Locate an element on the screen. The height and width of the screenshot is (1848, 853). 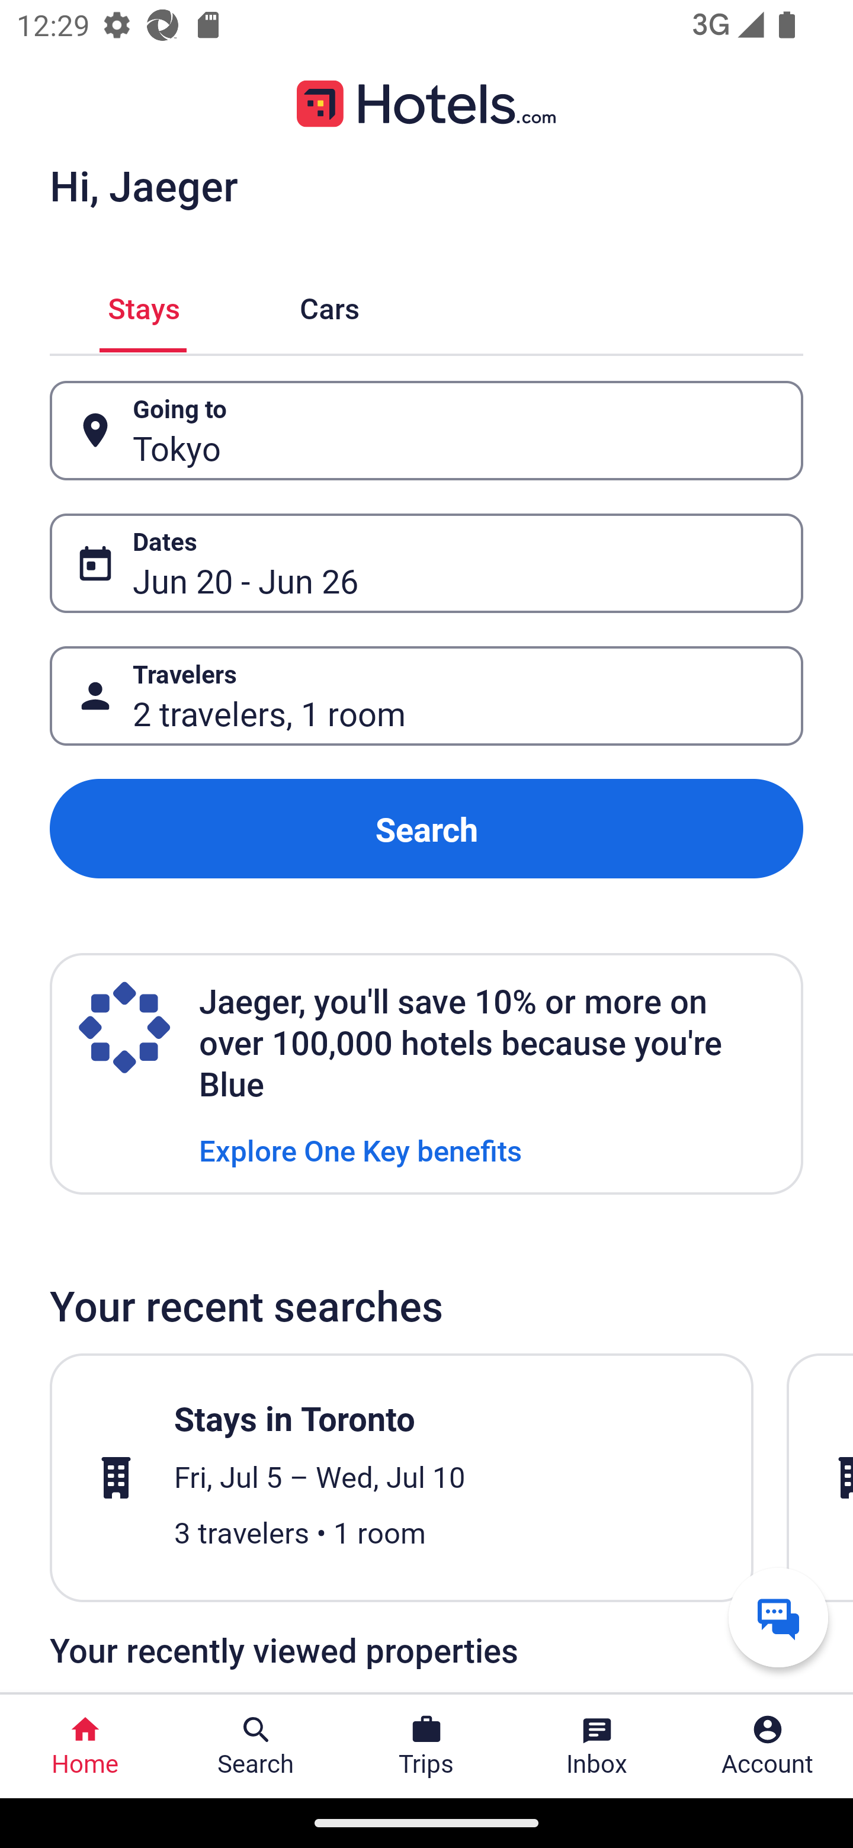
Going to Button Tokyo is located at coordinates (426, 430).